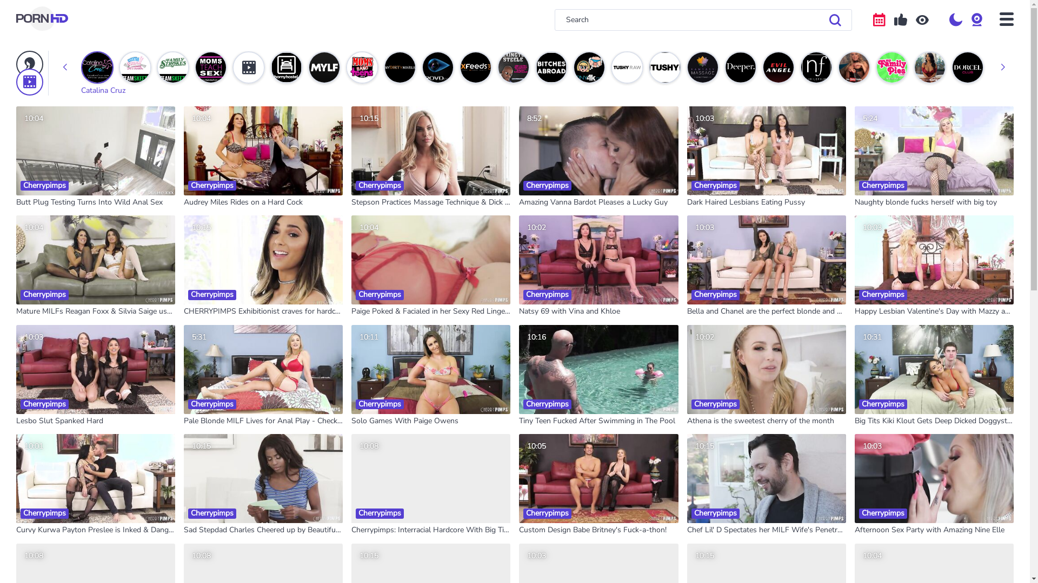 The height and width of the screenshot is (583, 1038). I want to click on Dorcel Club, so click(968, 67).